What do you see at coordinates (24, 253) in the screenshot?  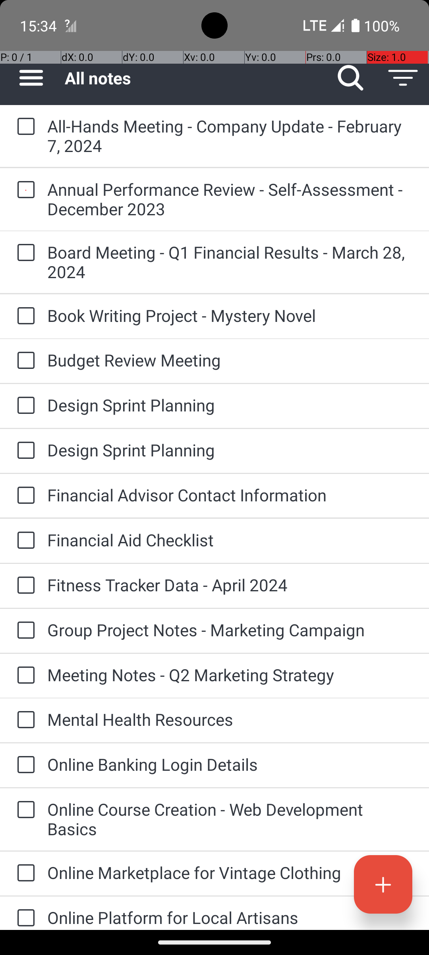 I see `to-do: Board Meeting - Q1 Financial Results - March 28, 2024` at bounding box center [24, 253].